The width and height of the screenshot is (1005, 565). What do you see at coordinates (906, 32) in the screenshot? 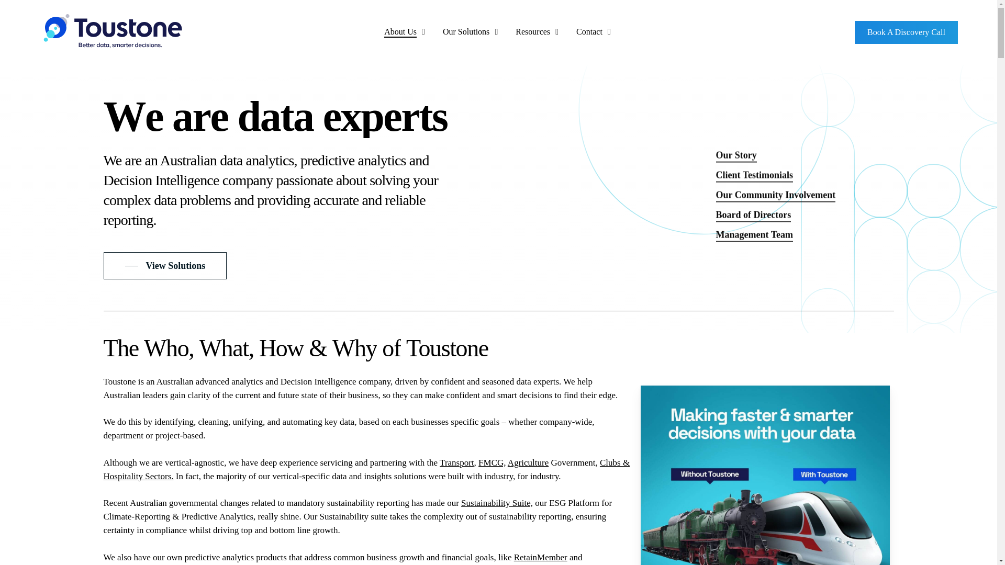
I see `Book A Discovery Call` at bounding box center [906, 32].